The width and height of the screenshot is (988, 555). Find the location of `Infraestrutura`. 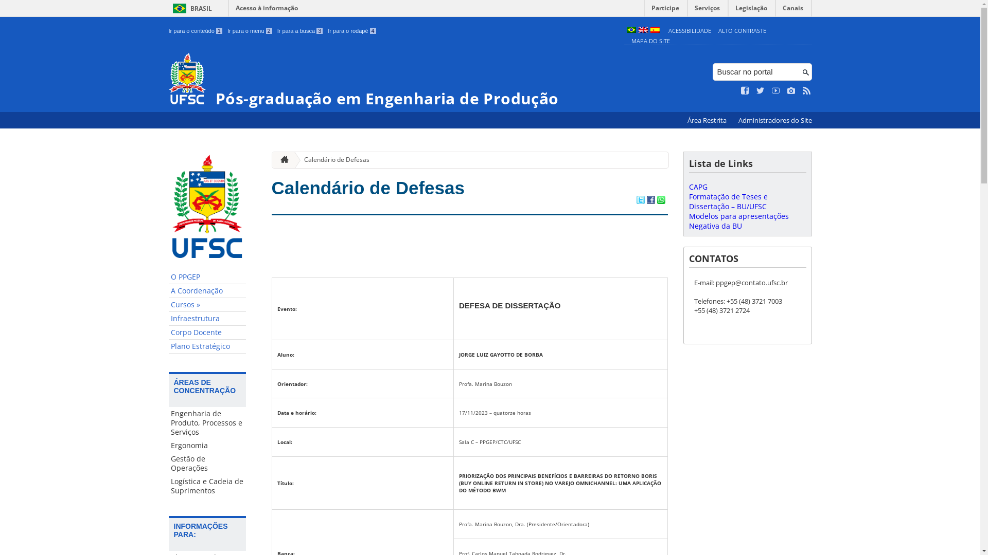

Infraestrutura is located at coordinates (207, 319).